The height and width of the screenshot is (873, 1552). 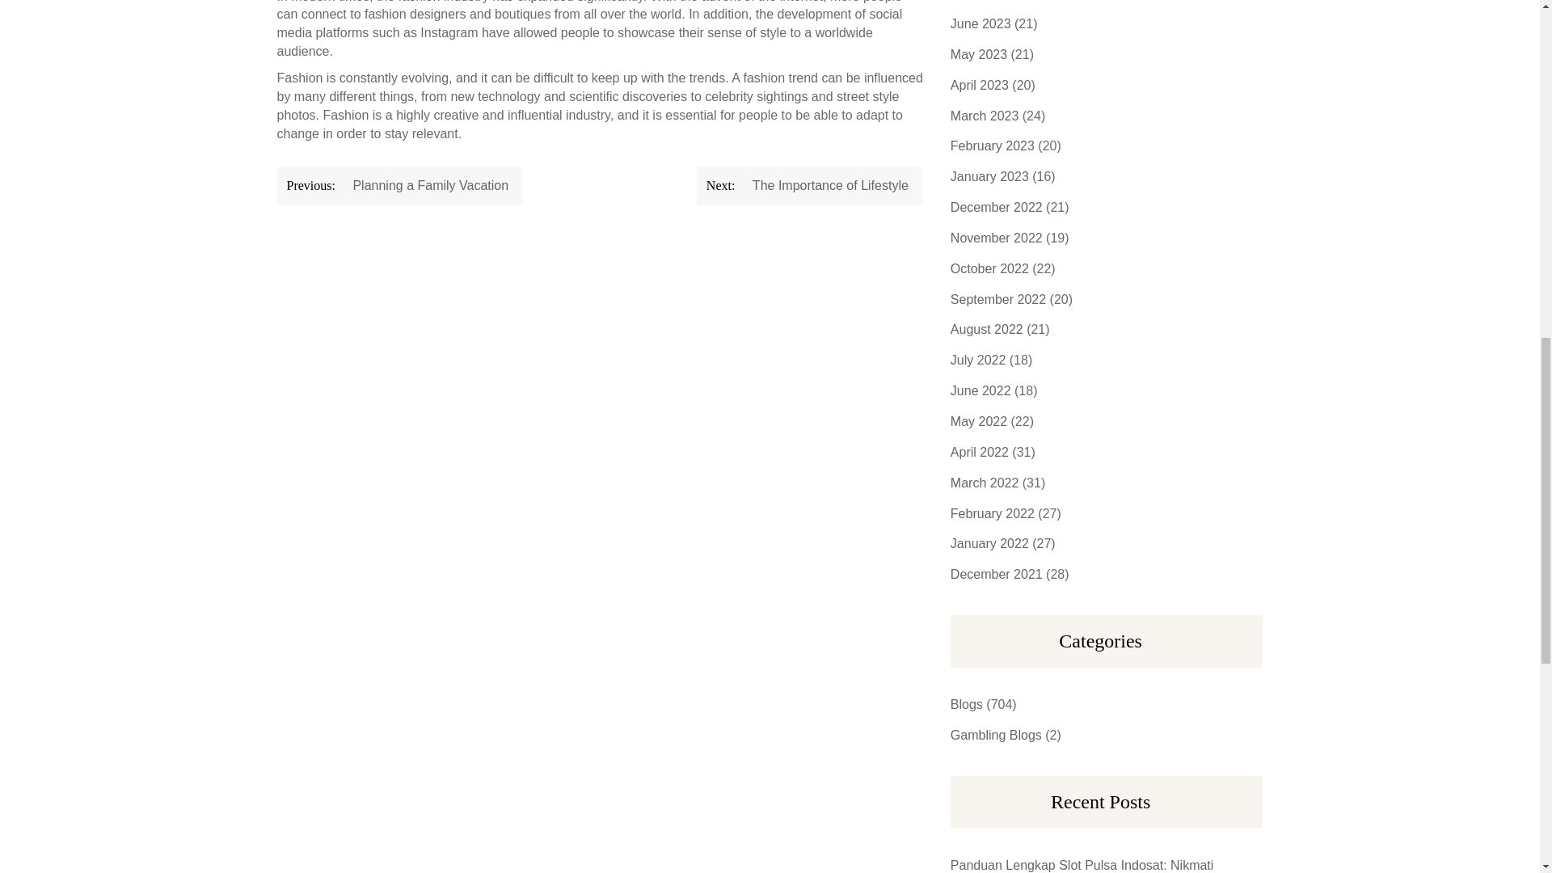 I want to click on January 2023, so click(x=989, y=176).